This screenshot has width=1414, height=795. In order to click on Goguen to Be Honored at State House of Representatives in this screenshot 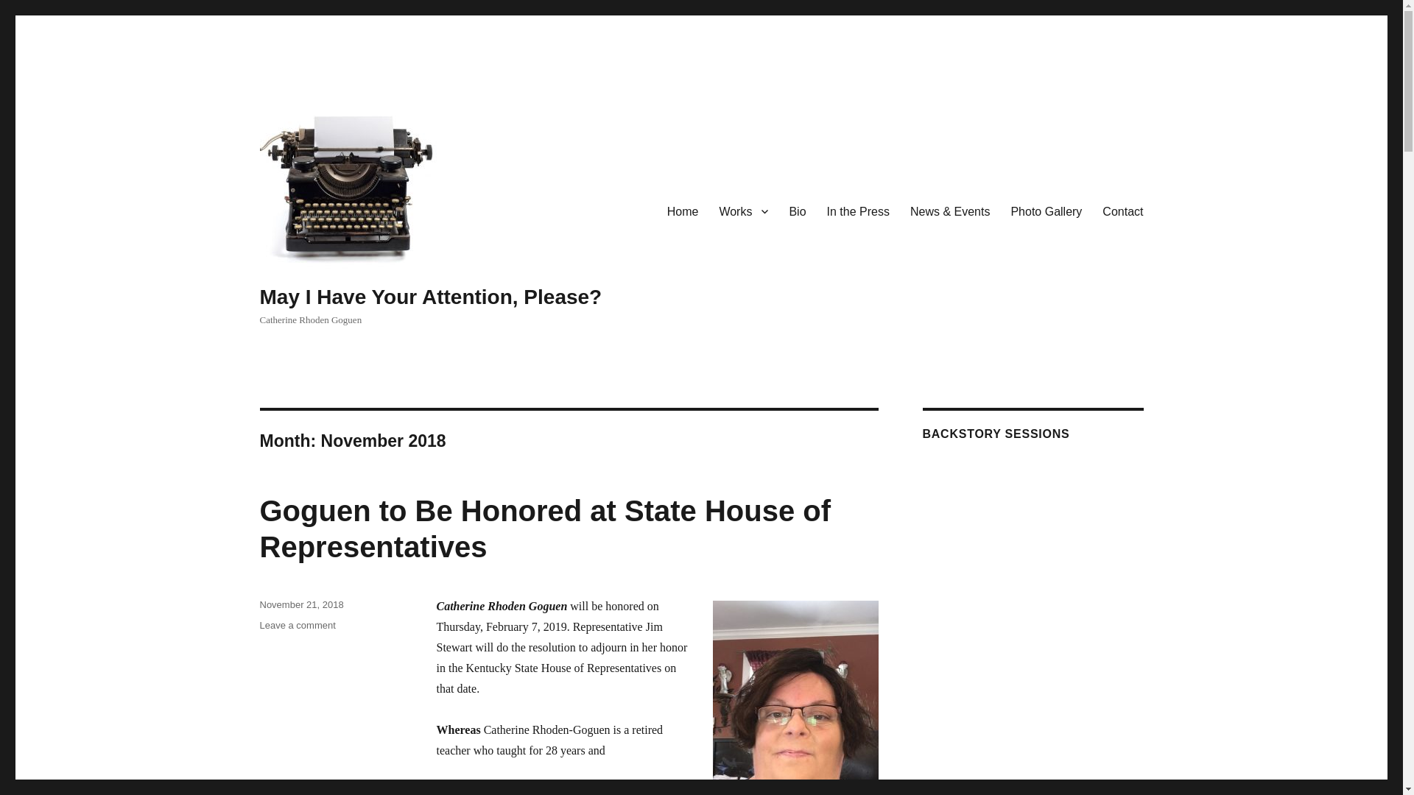, I will do `click(545, 529)`.